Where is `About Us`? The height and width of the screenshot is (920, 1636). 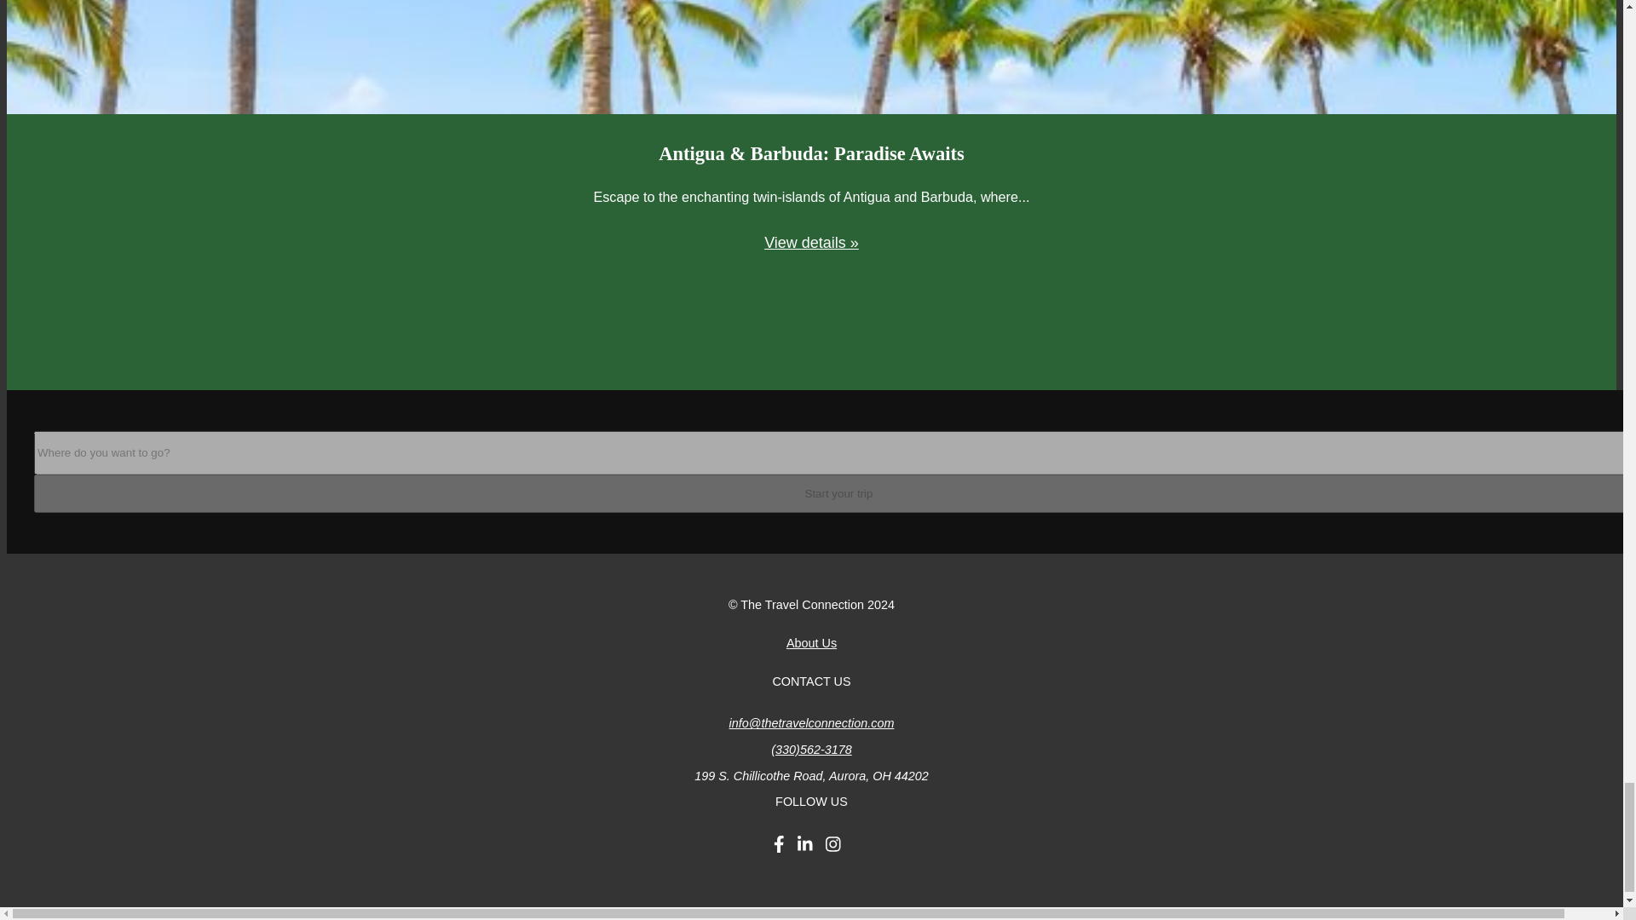
About Us is located at coordinates (811, 642).